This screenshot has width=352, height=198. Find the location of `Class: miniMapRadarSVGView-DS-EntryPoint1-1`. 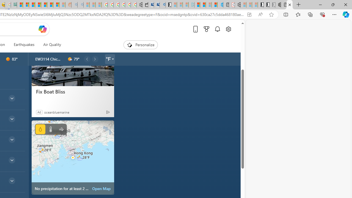

Class: miniMapRadarSVGView-DS-EntryPoint1-1 is located at coordinates (73, 157).